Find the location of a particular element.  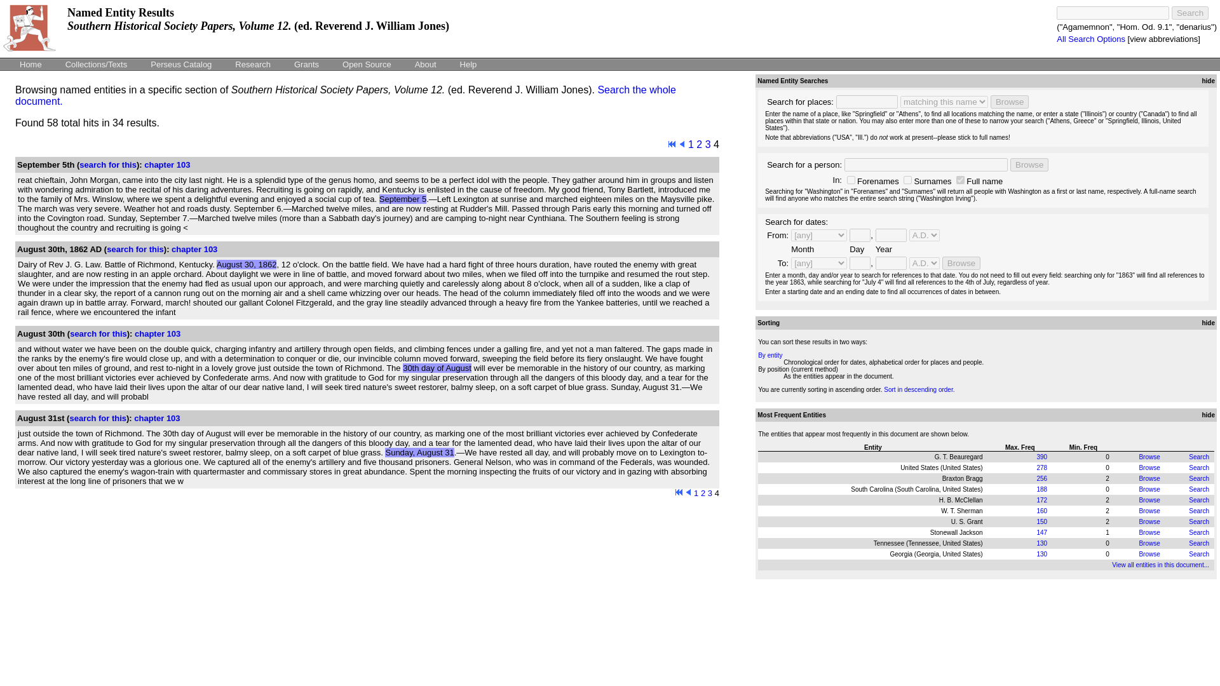

All Search Options is located at coordinates (1090, 39).